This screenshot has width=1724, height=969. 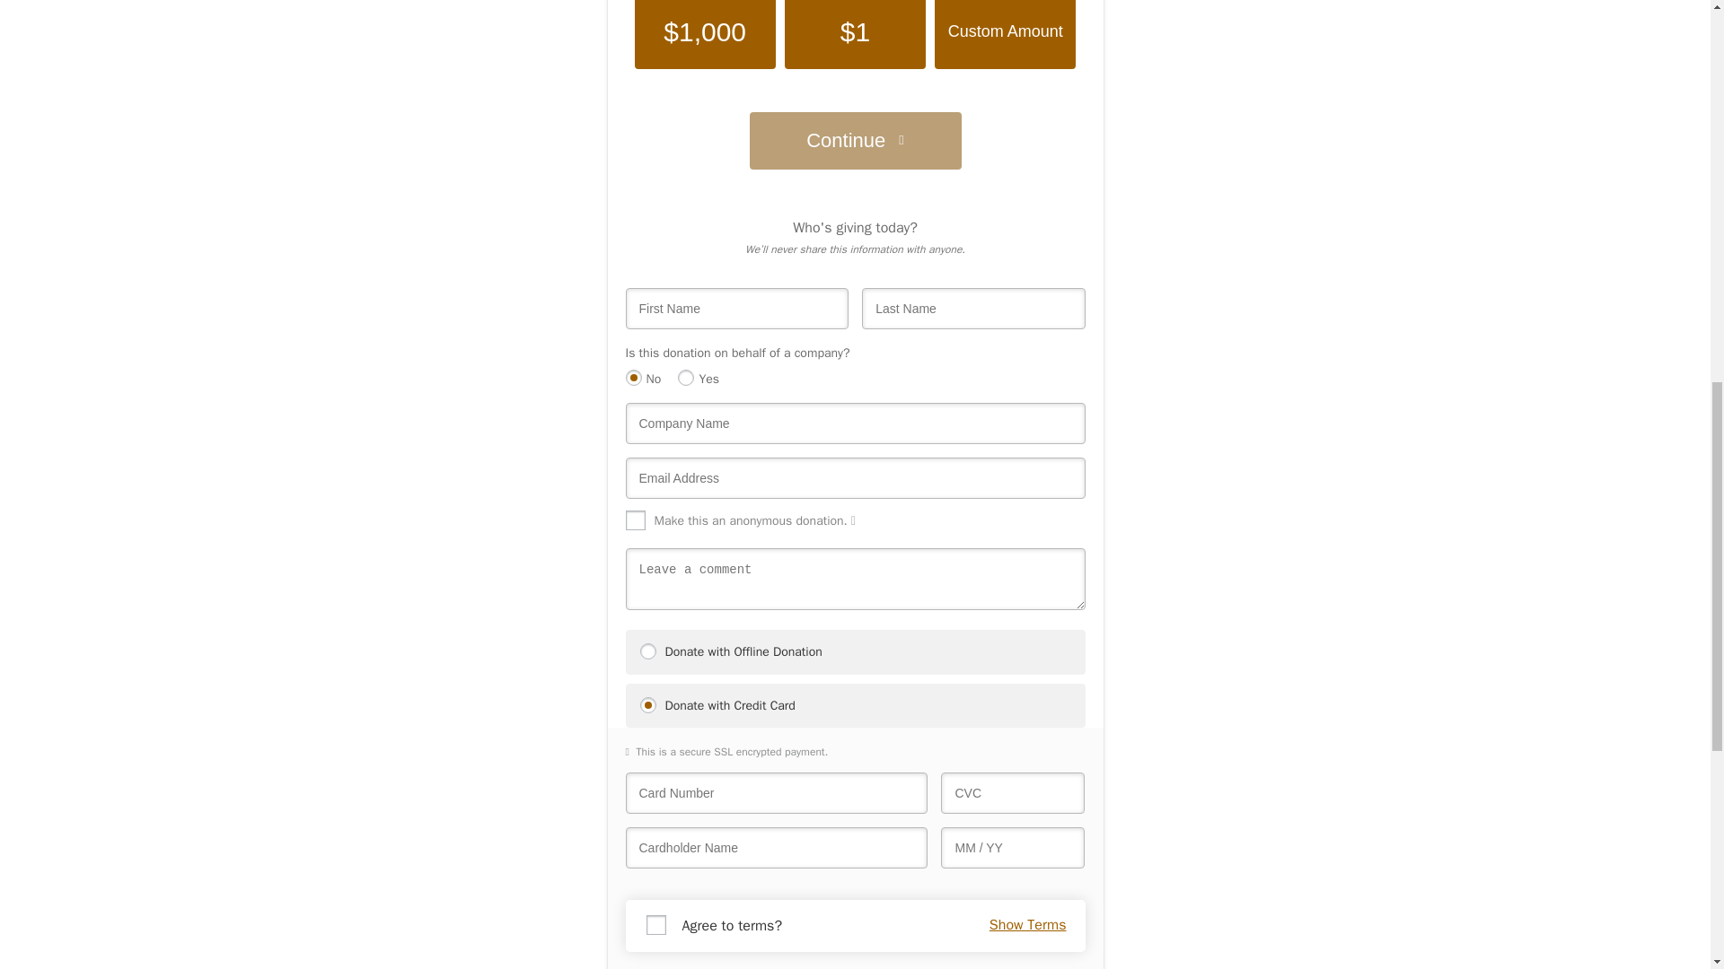 I want to click on Custom Amount, so click(x=1005, y=34).